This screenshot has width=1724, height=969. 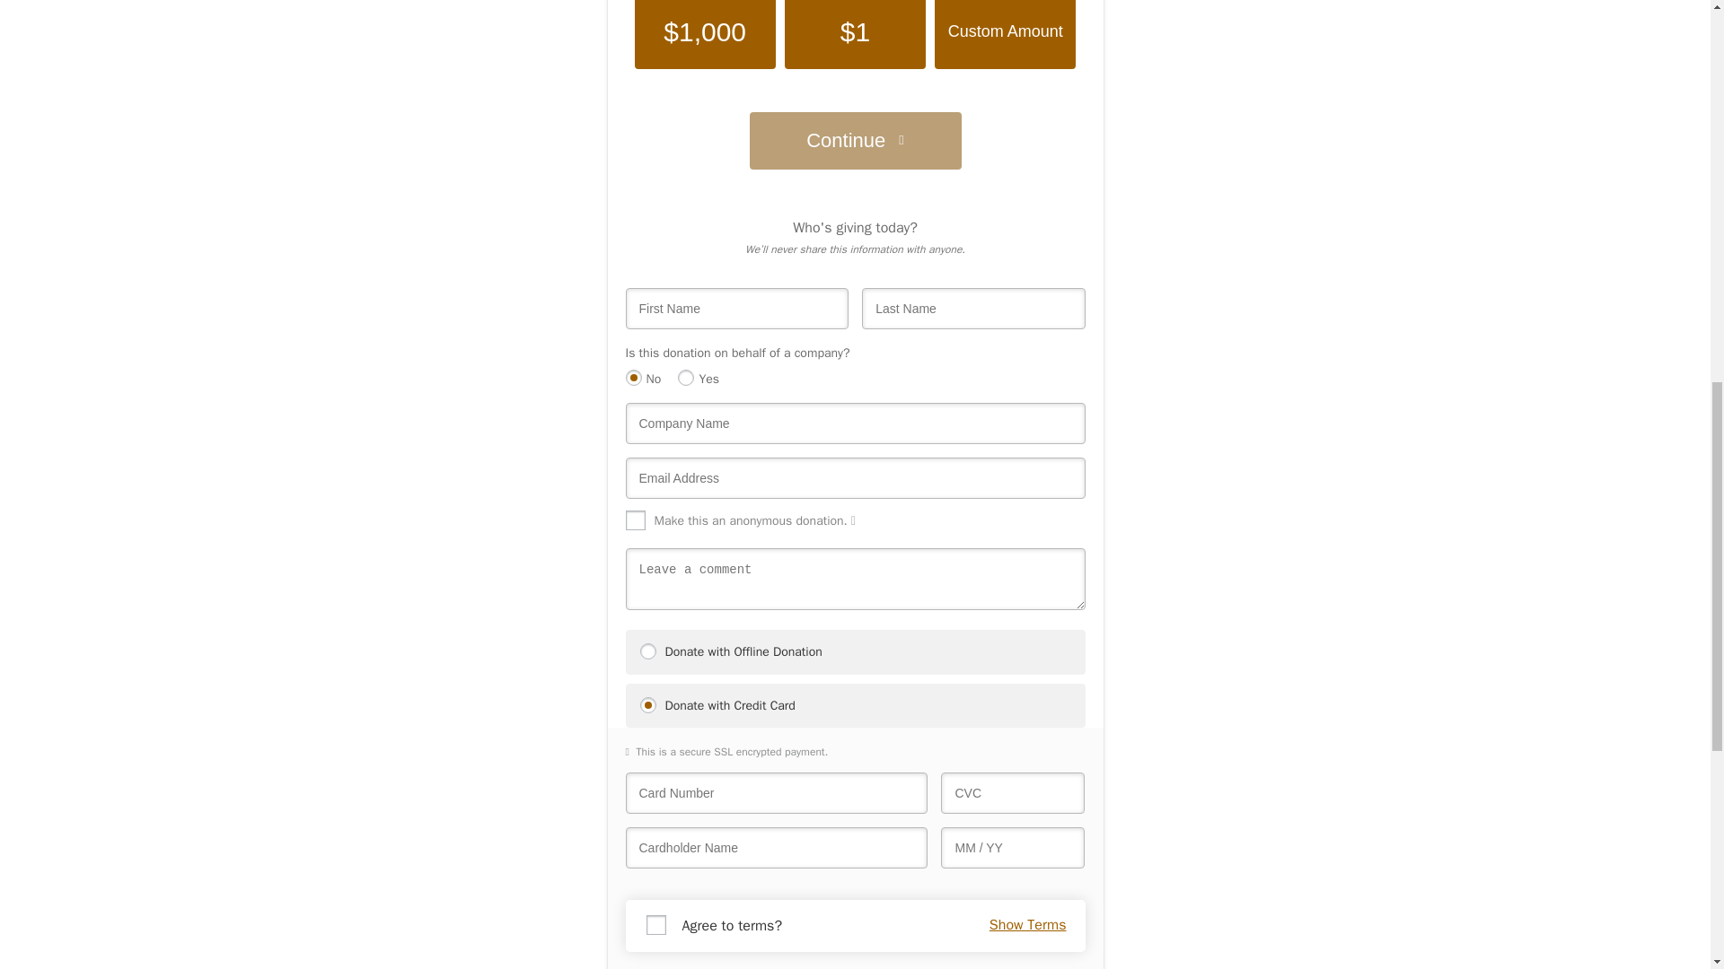 I want to click on Custom Amount, so click(x=1005, y=34).